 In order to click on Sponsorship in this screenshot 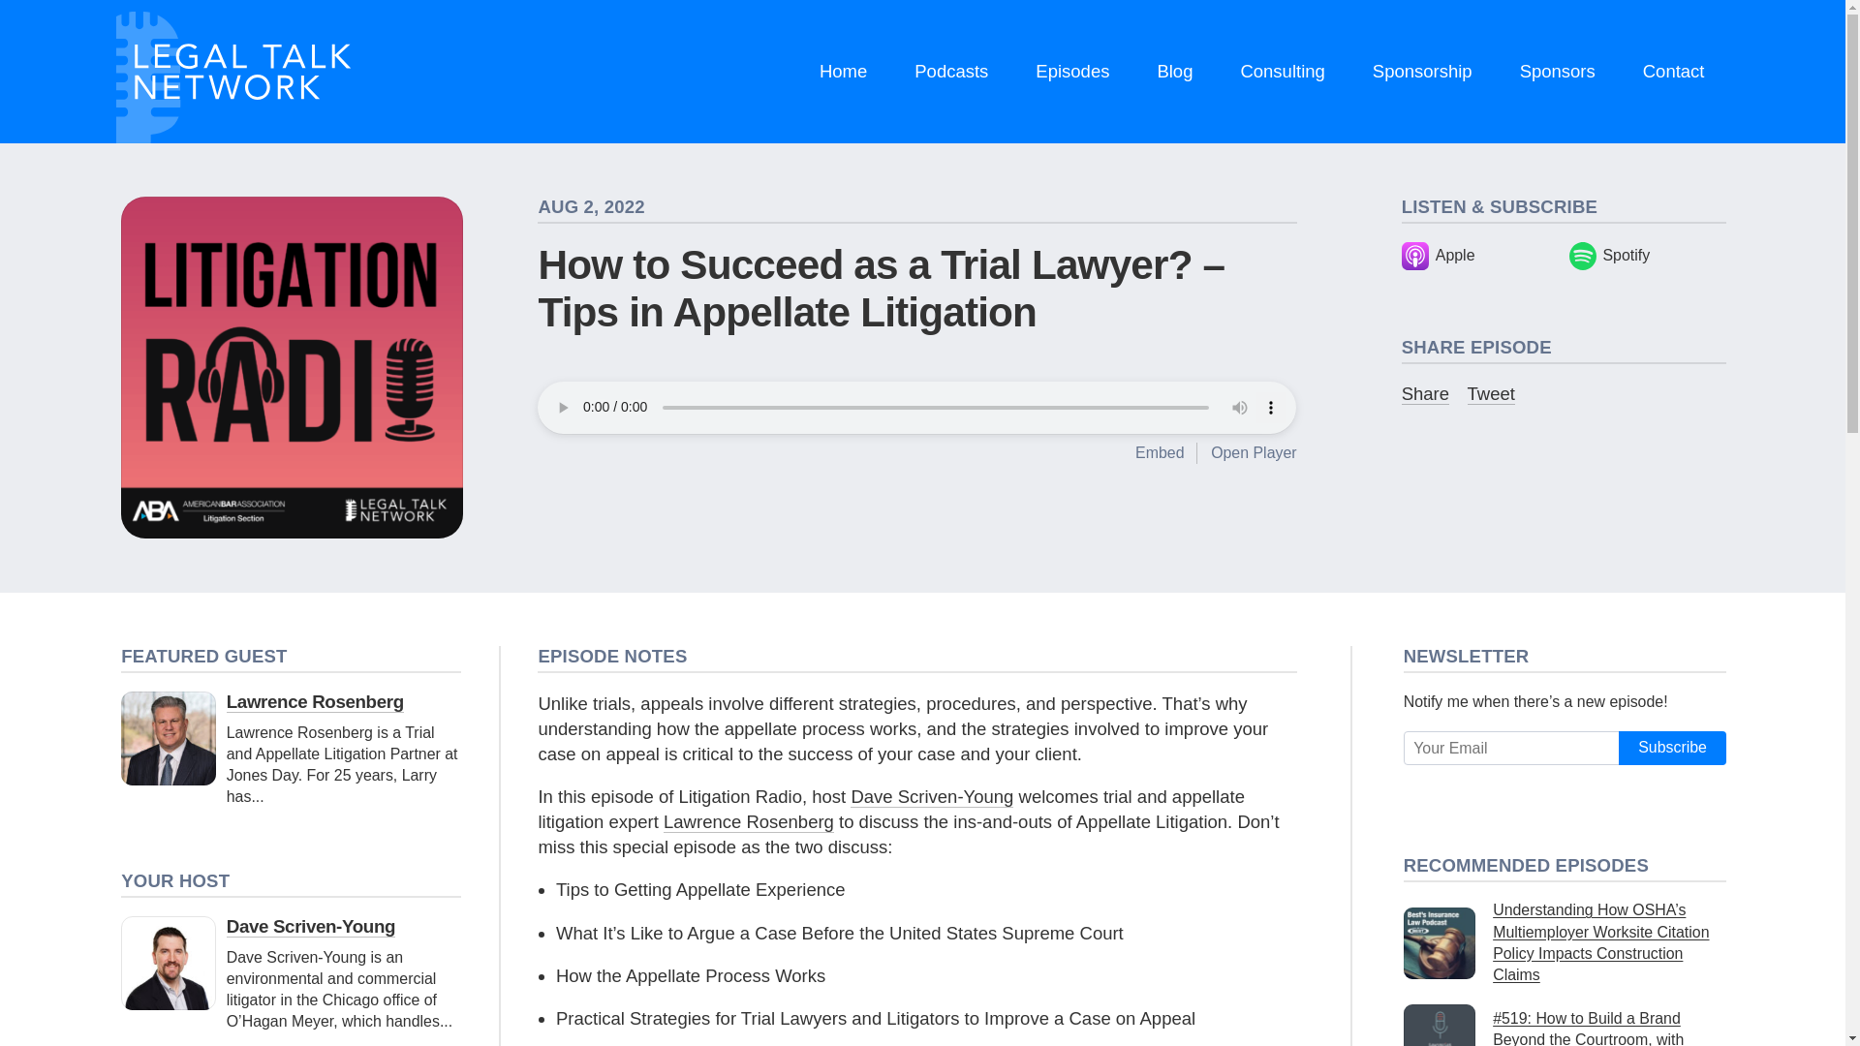, I will do `click(1422, 72)`.